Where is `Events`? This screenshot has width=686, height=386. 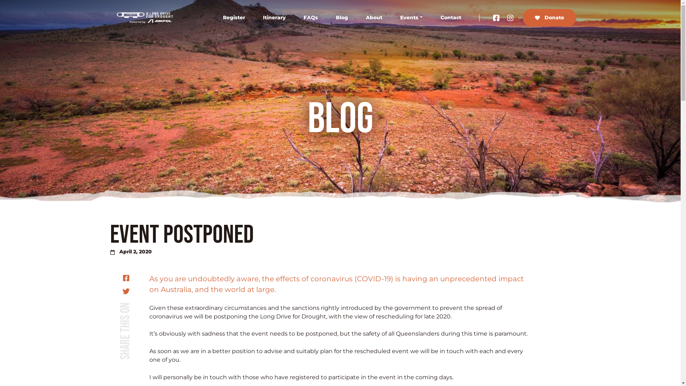
Events is located at coordinates (412, 18).